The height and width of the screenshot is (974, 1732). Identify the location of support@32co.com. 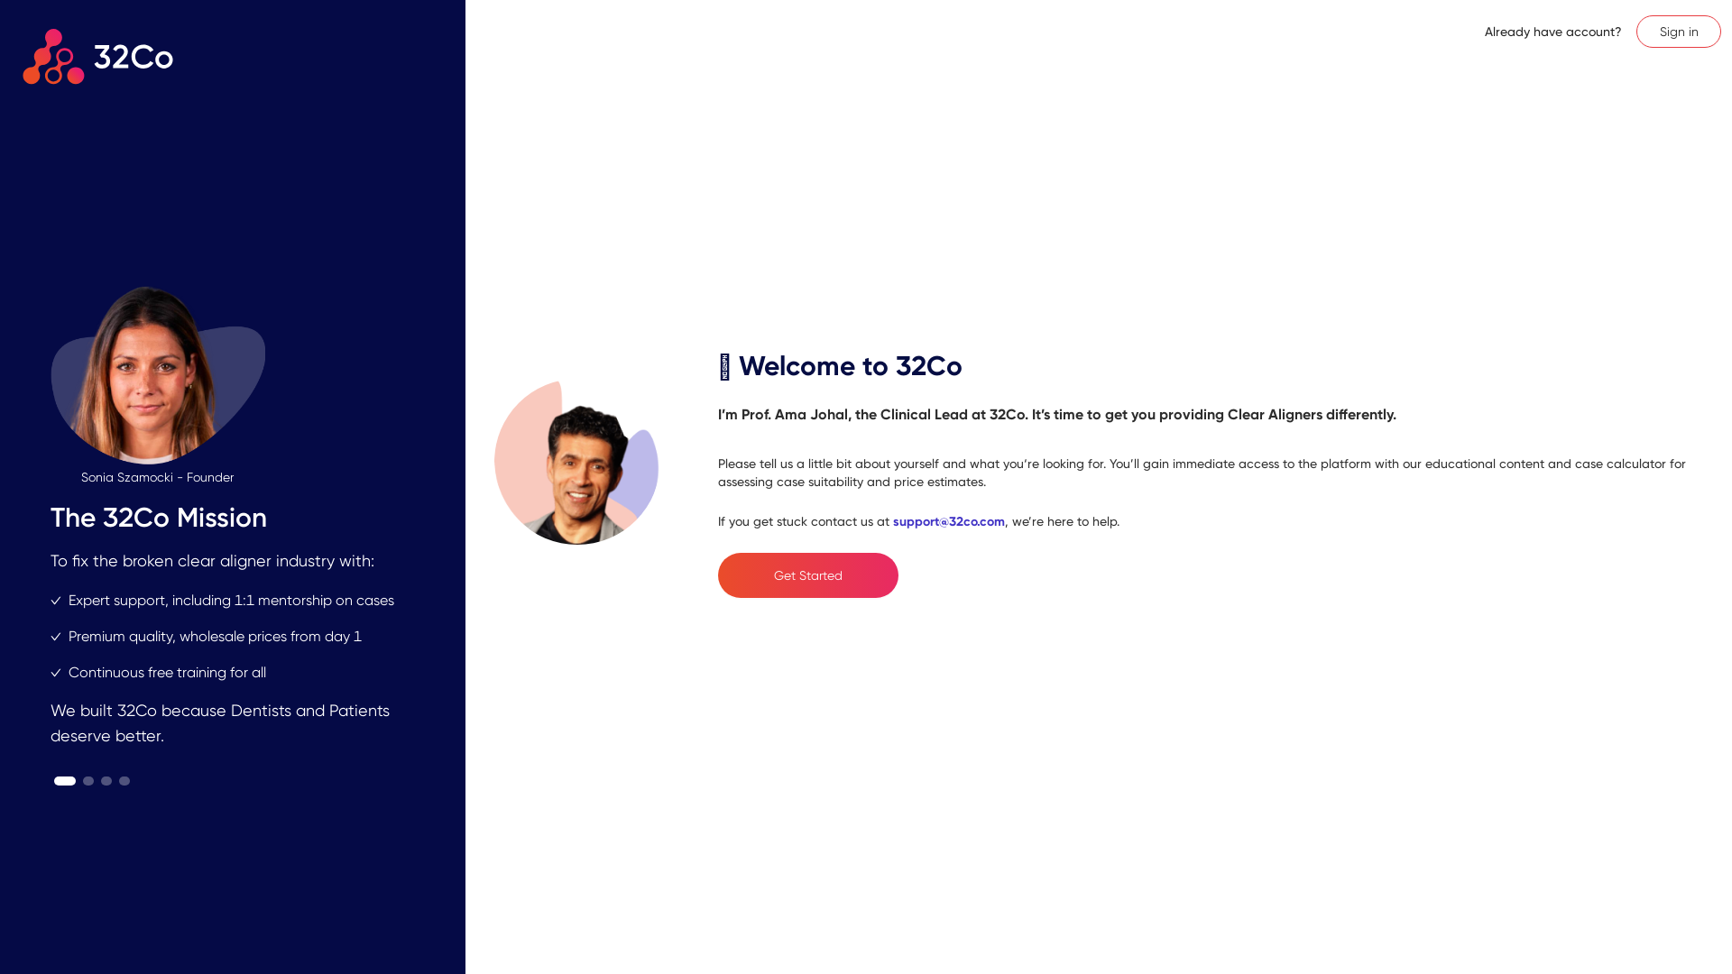
(949, 521).